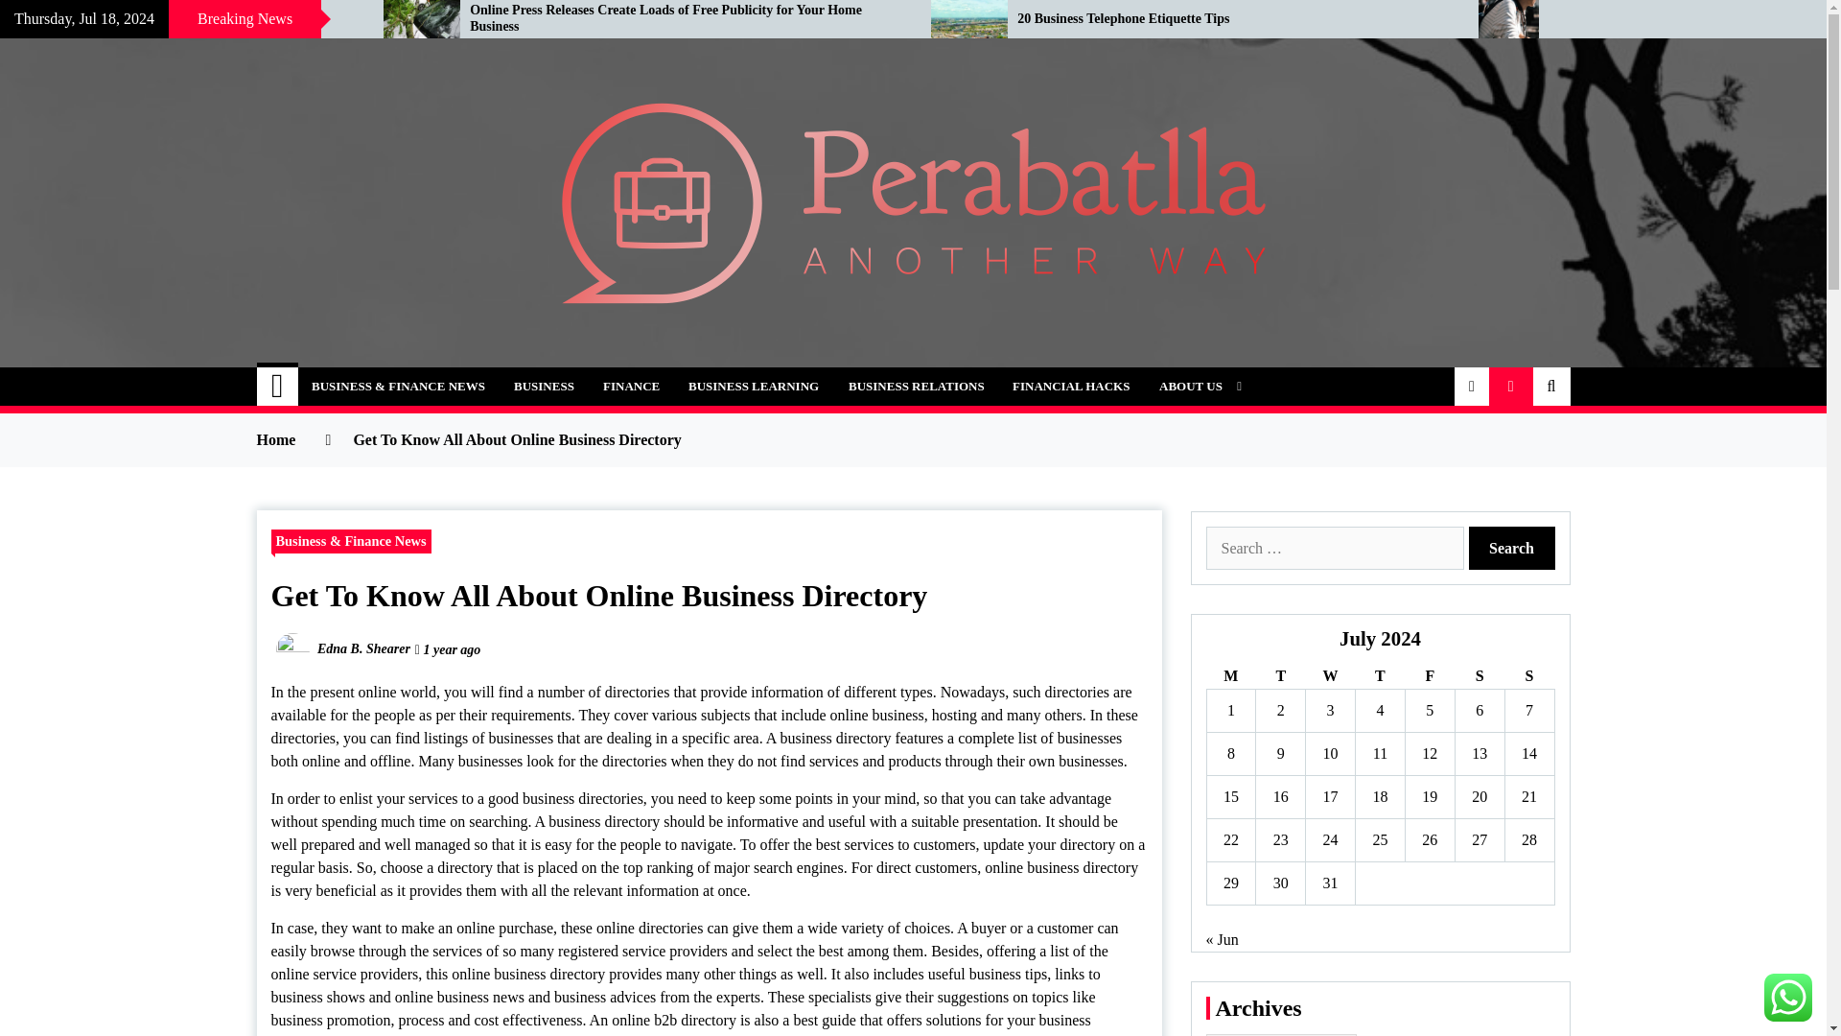  What do you see at coordinates (1381, 677) in the screenshot?
I see `Thursday` at bounding box center [1381, 677].